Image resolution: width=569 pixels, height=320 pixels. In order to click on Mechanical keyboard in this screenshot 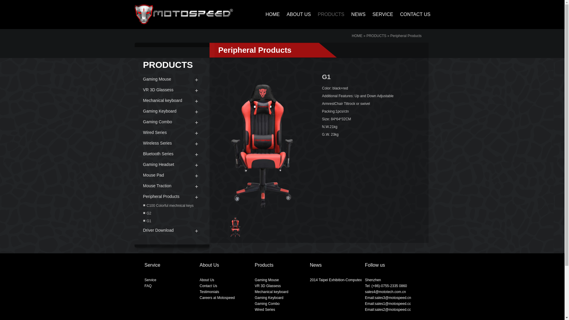, I will do `click(172, 100)`.